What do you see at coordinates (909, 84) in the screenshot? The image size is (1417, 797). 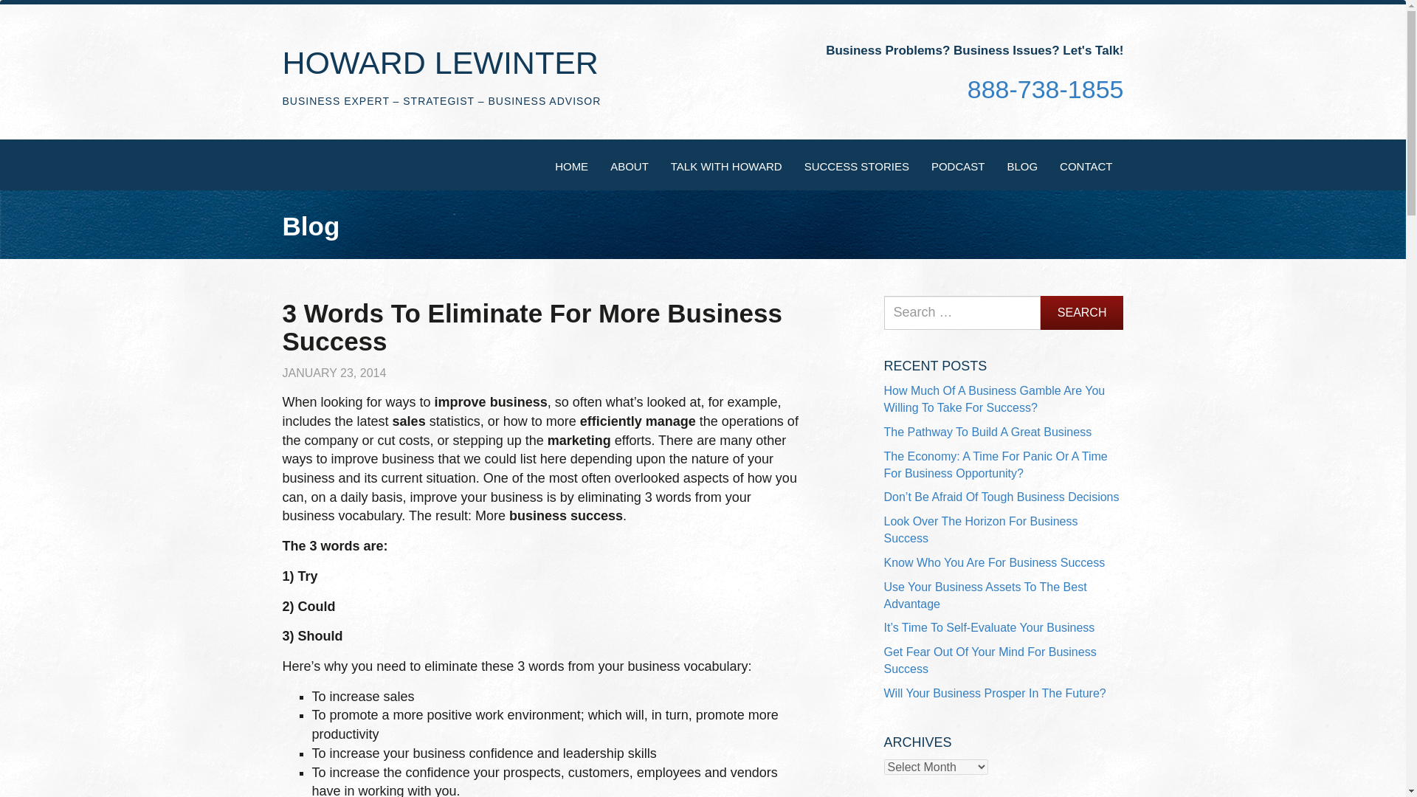 I see `LinkedIn` at bounding box center [909, 84].